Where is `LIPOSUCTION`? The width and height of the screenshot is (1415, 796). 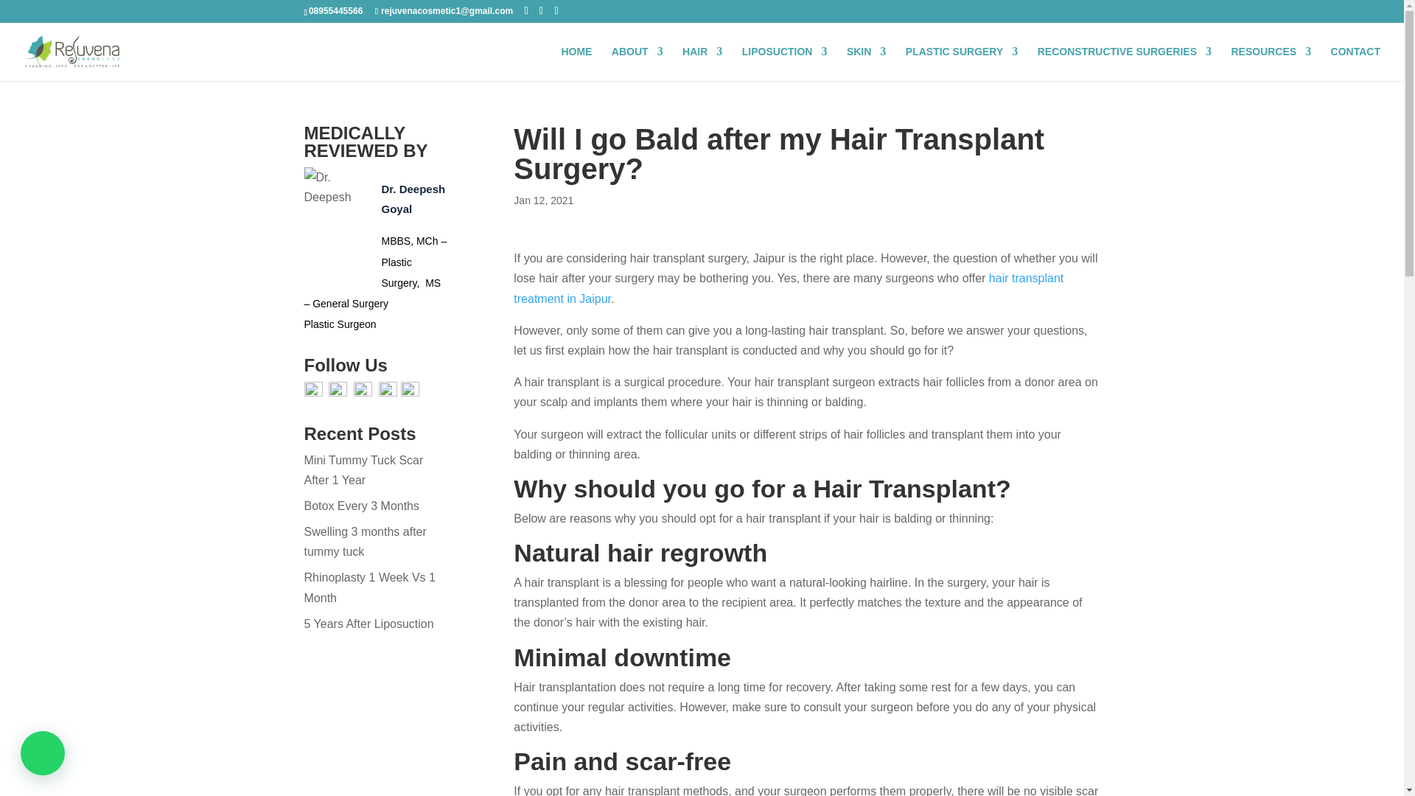
LIPOSUCTION is located at coordinates (784, 63).